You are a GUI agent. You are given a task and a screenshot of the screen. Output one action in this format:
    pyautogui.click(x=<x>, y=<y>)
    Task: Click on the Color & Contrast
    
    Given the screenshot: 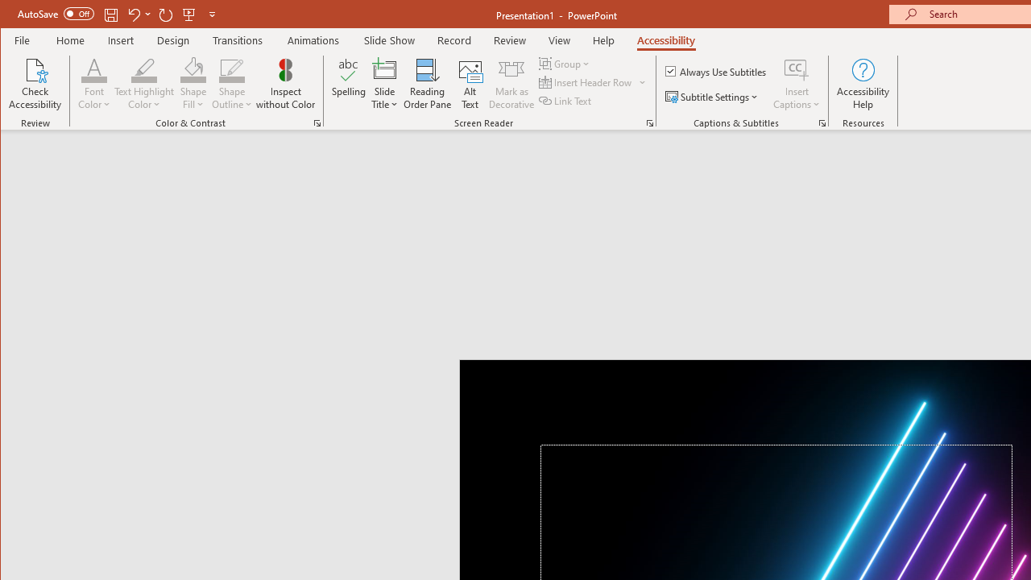 What is the action you would take?
    pyautogui.click(x=317, y=122)
    